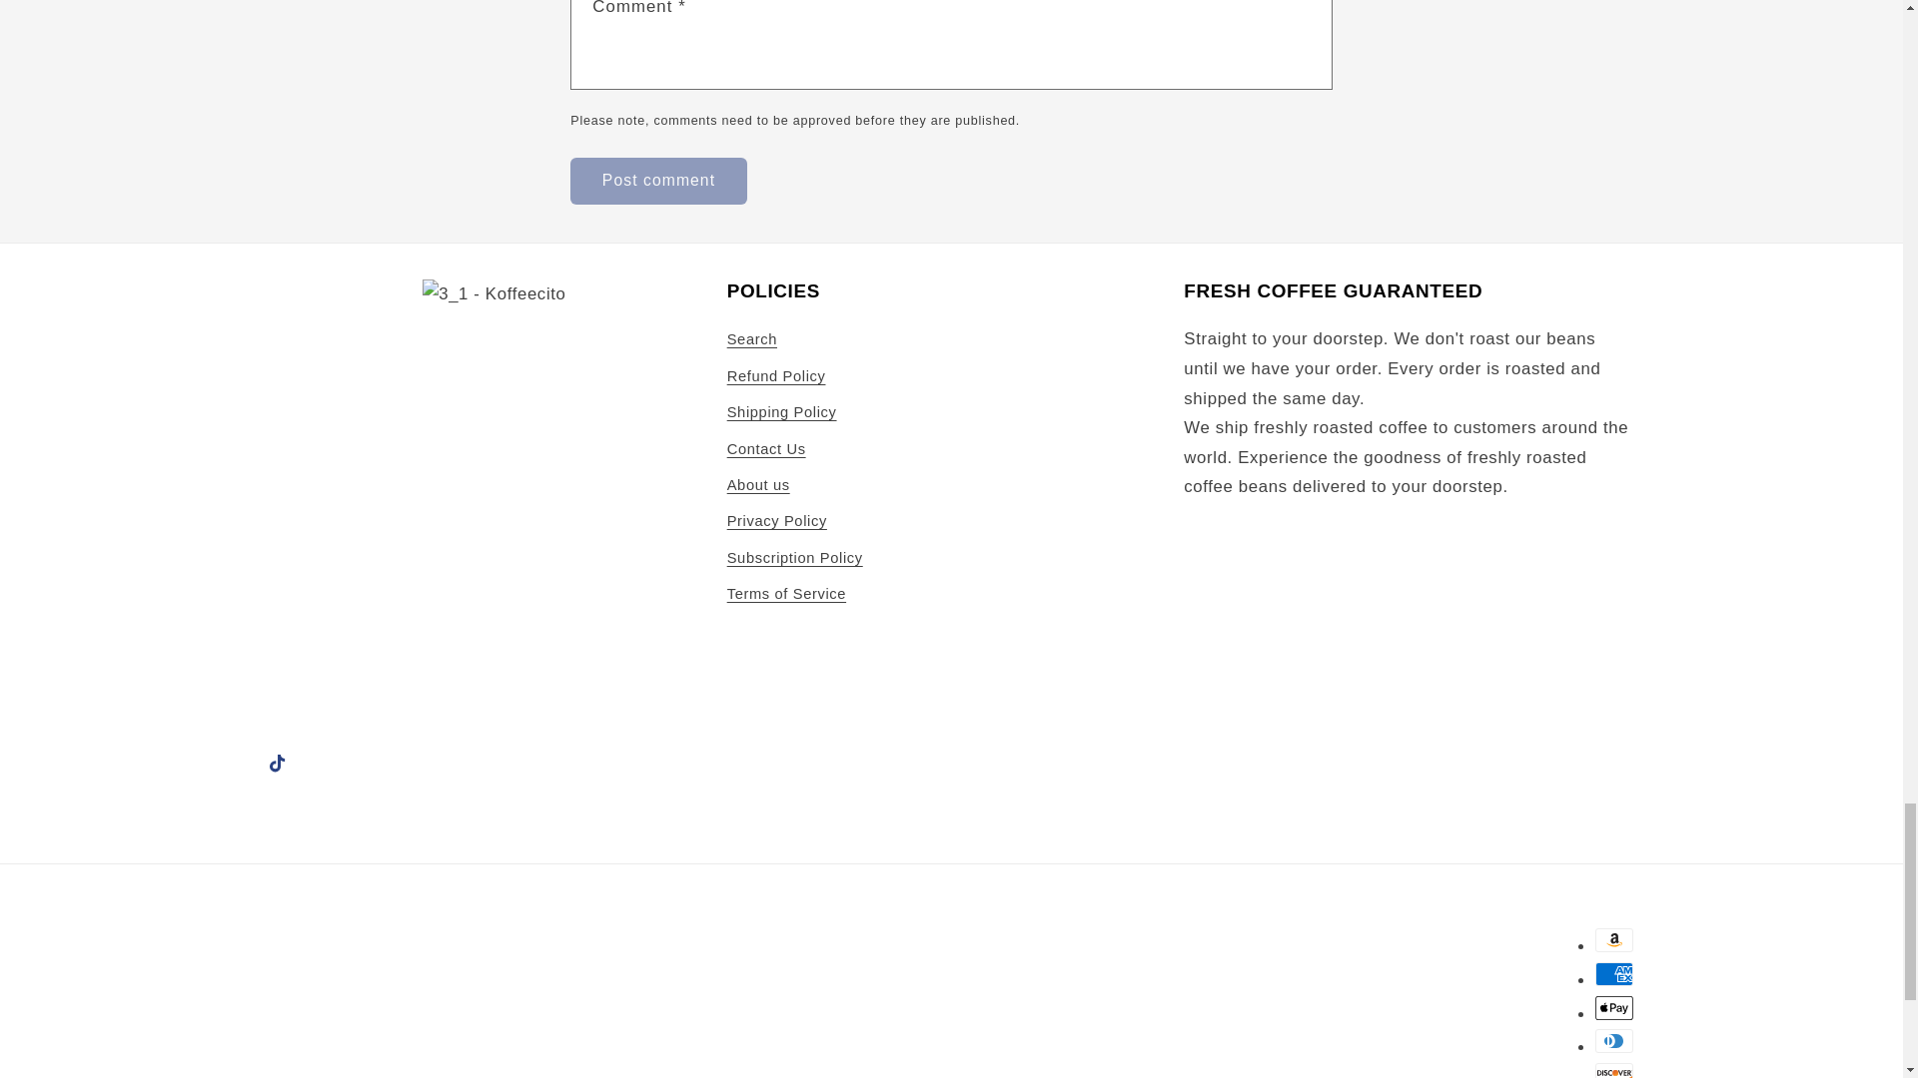  Describe the element at coordinates (781, 413) in the screenshot. I see `Shipping Policy` at that location.